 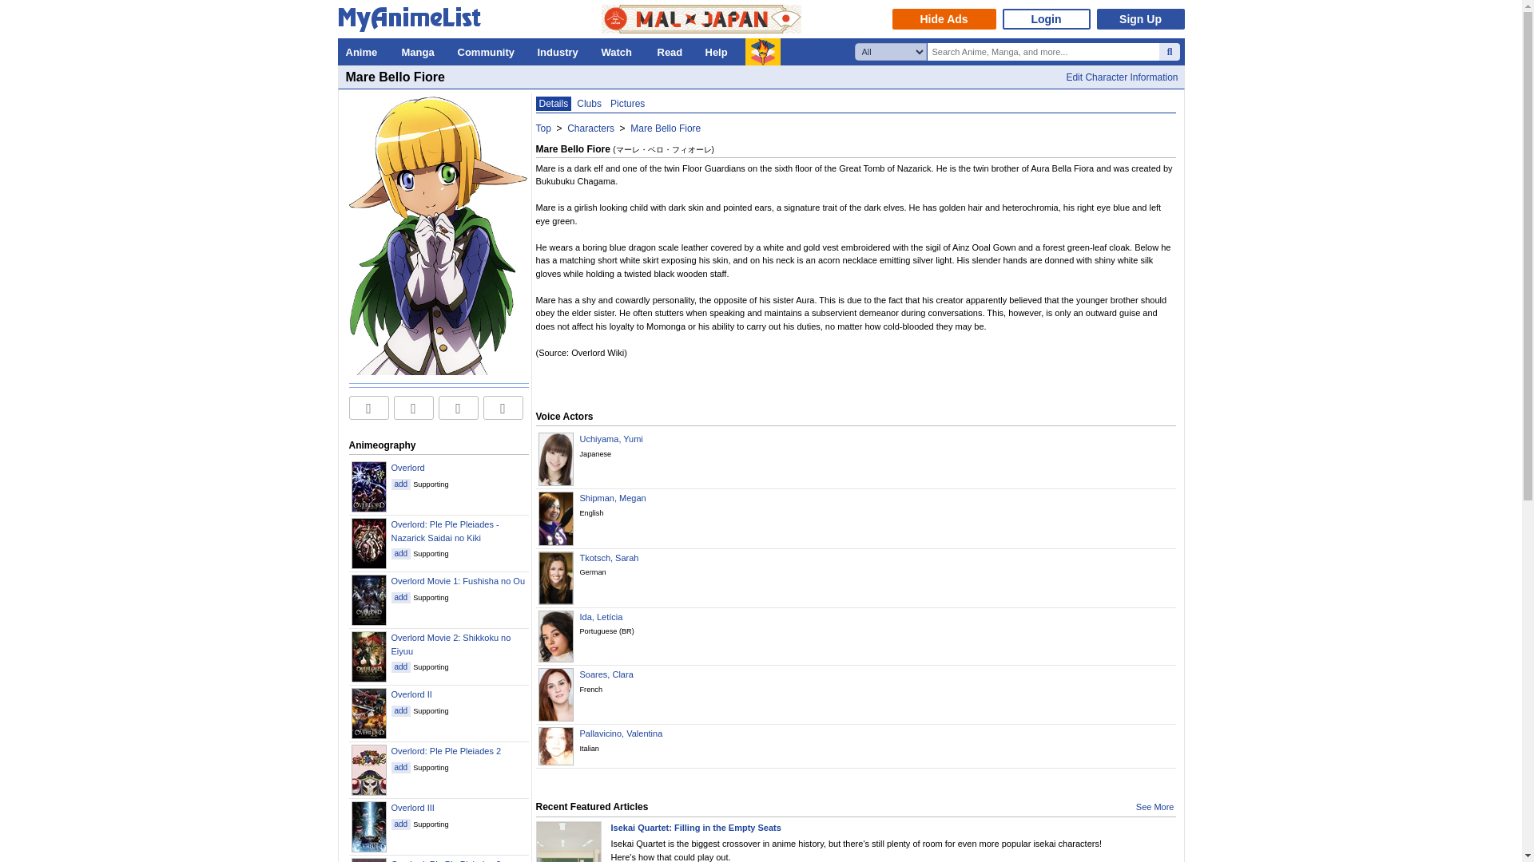 What do you see at coordinates (420, 51) in the screenshot?
I see `Manga` at bounding box center [420, 51].